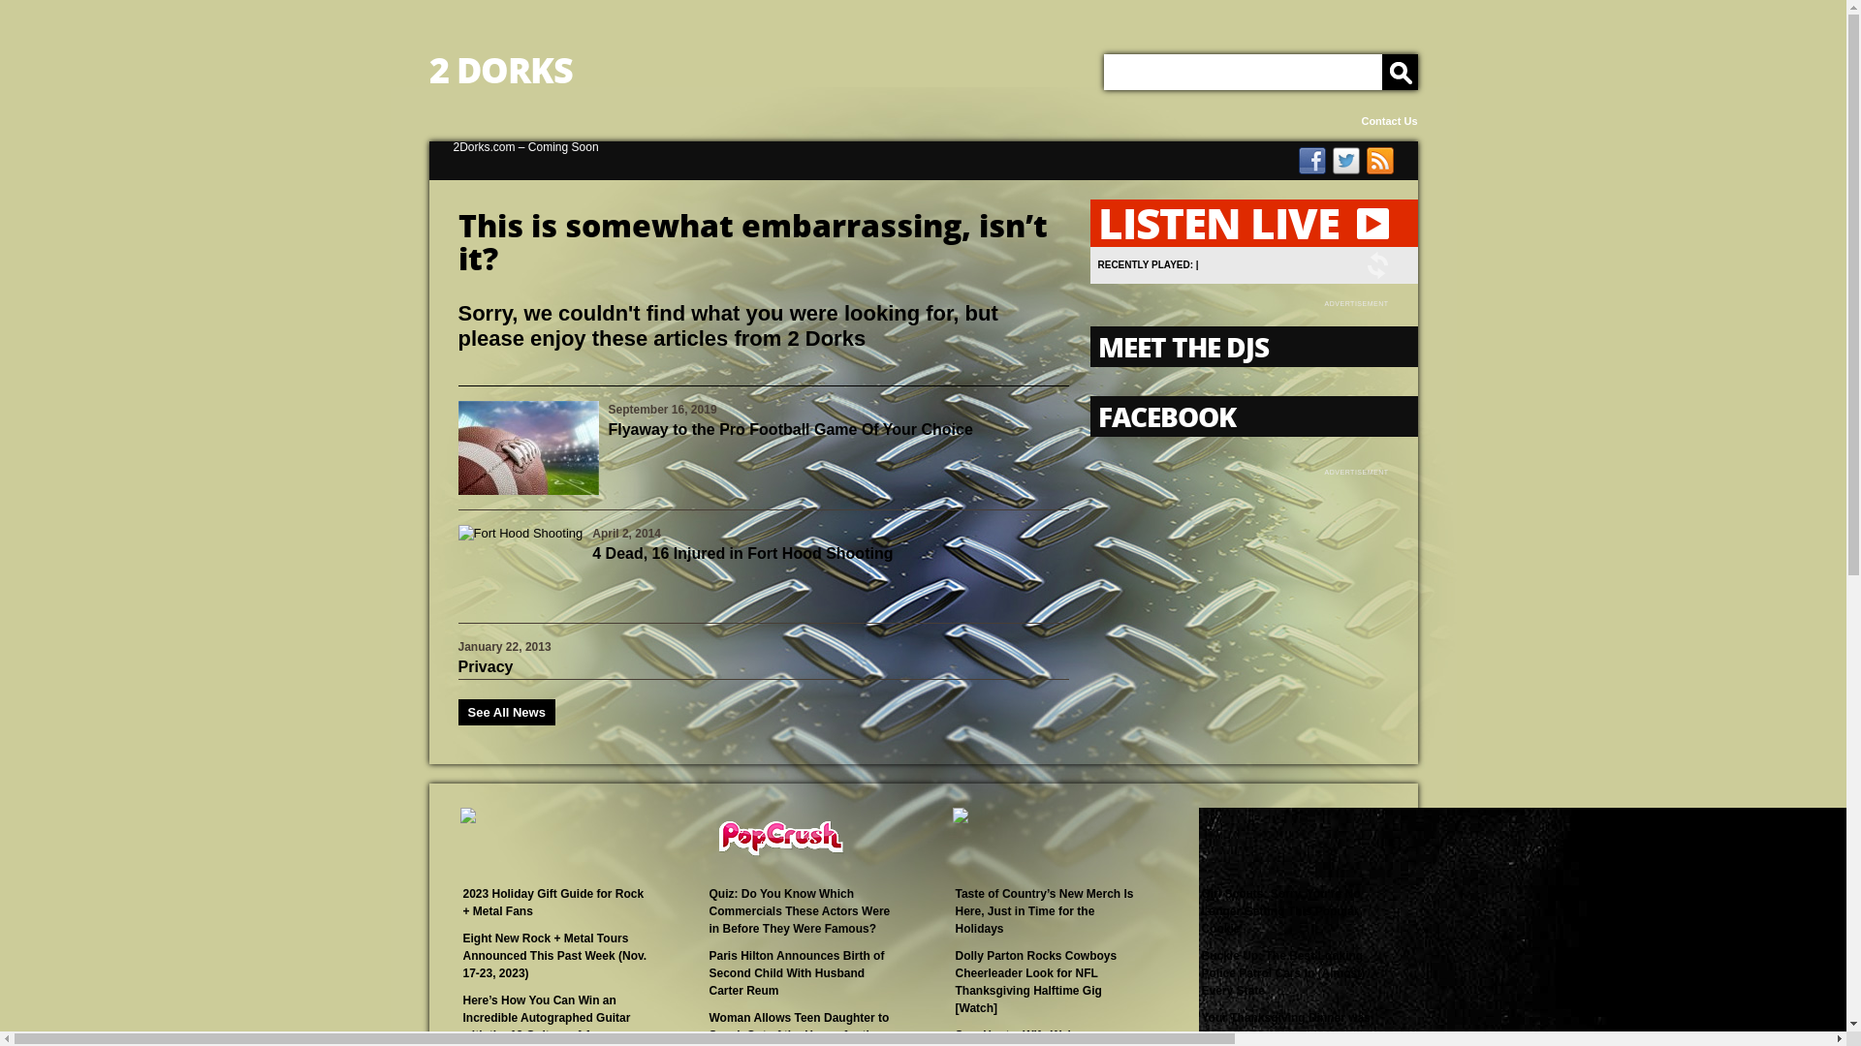 The image size is (1861, 1046). I want to click on Visit us on Twitter, so click(1345, 161).